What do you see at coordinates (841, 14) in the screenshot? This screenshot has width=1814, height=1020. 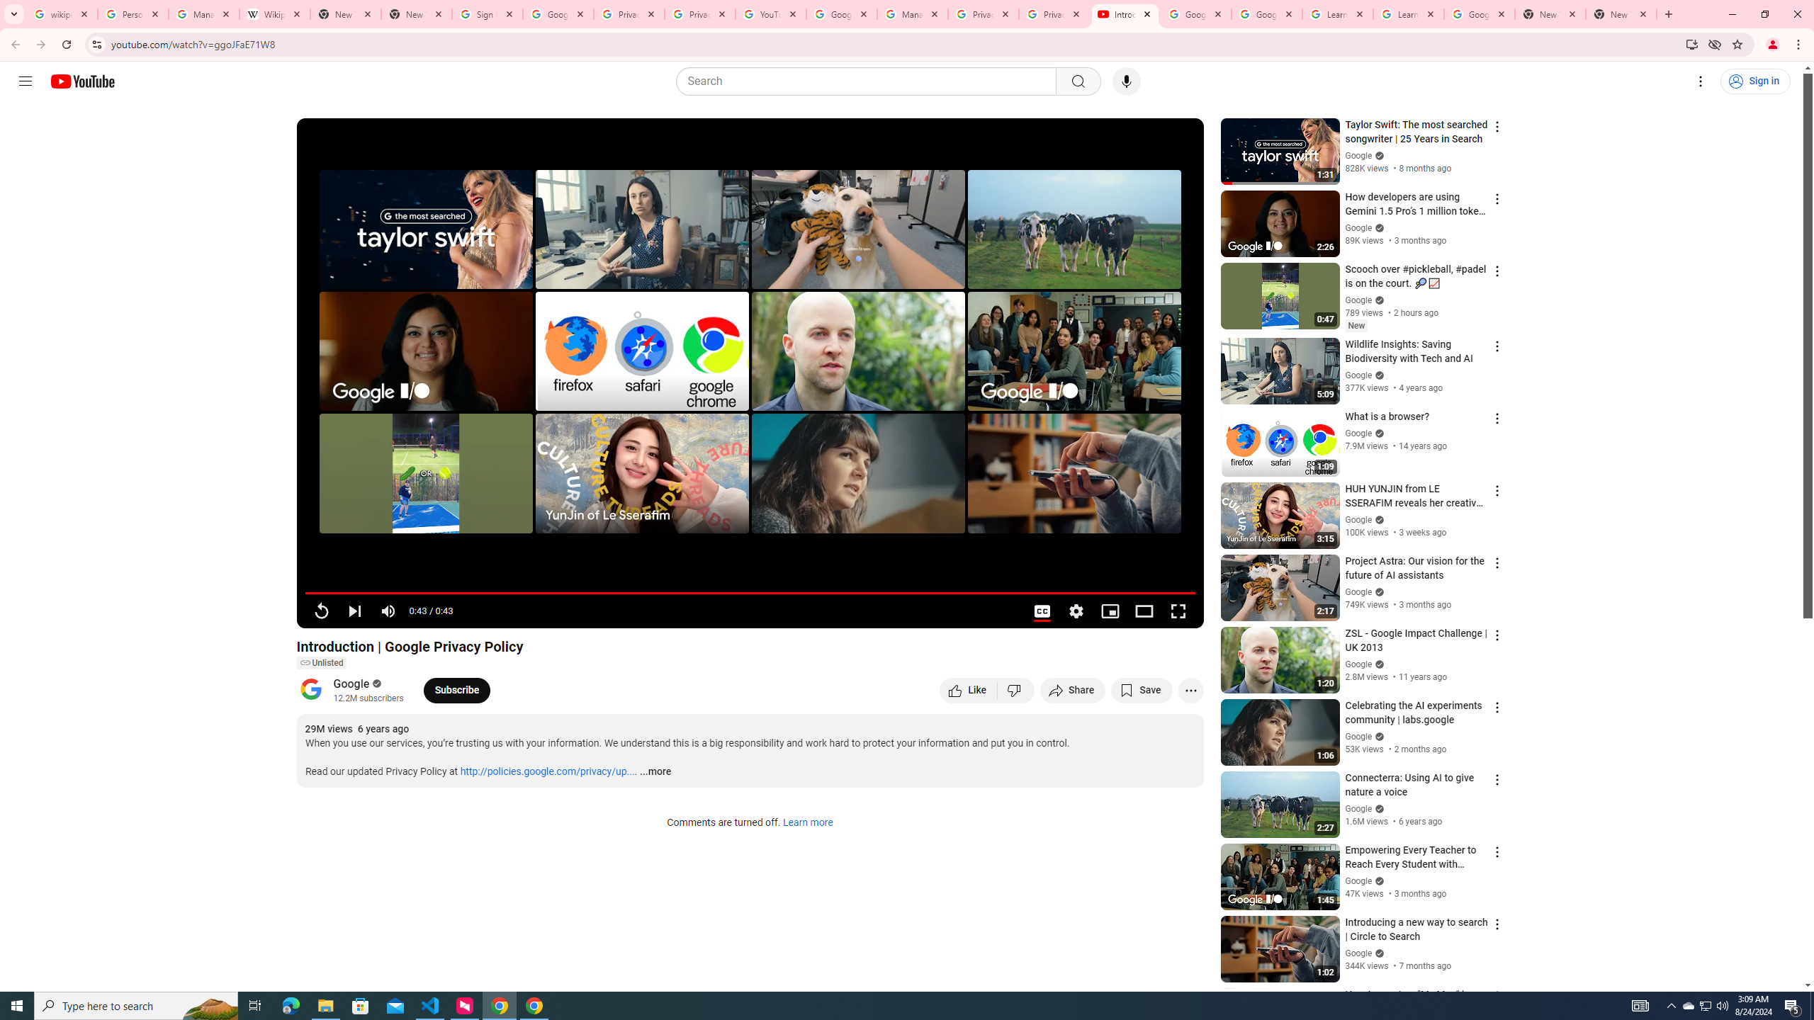 I see `Google Account Help` at bounding box center [841, 14].